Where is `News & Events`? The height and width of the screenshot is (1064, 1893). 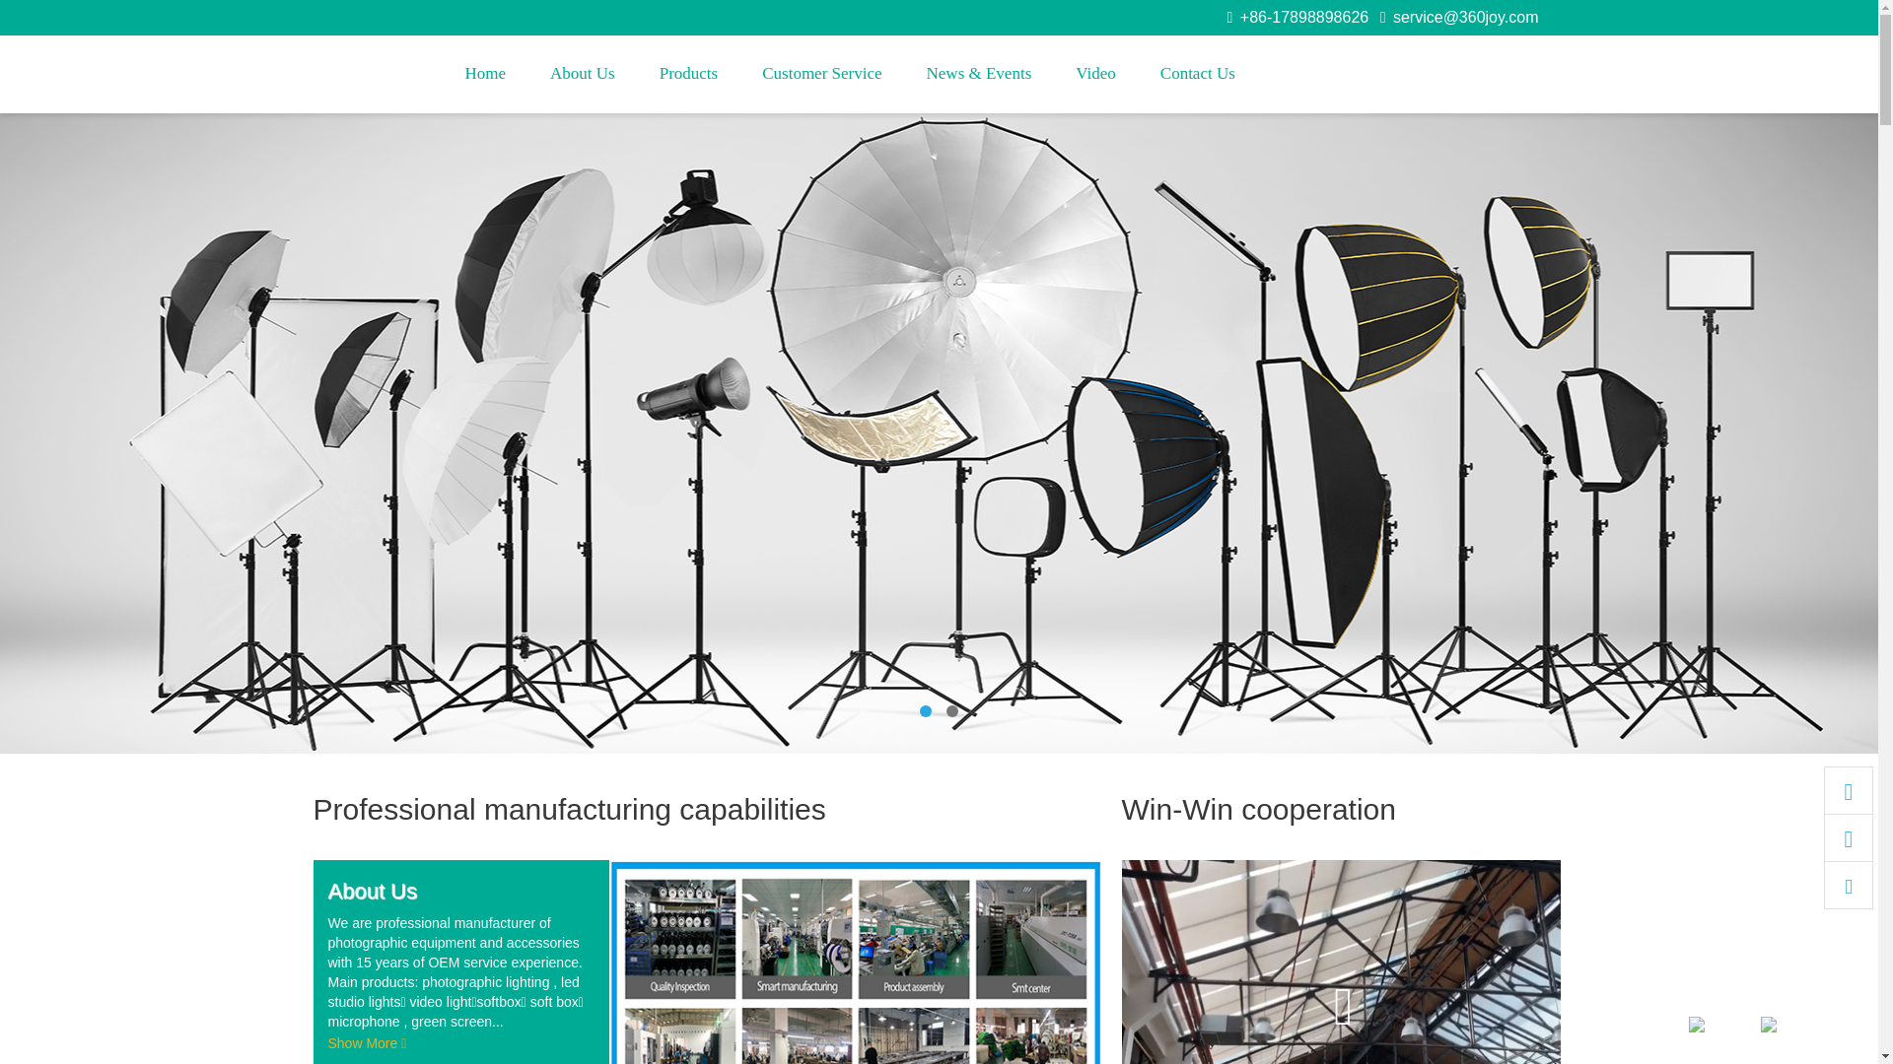 News & Events is located at coordinates (980, 85).